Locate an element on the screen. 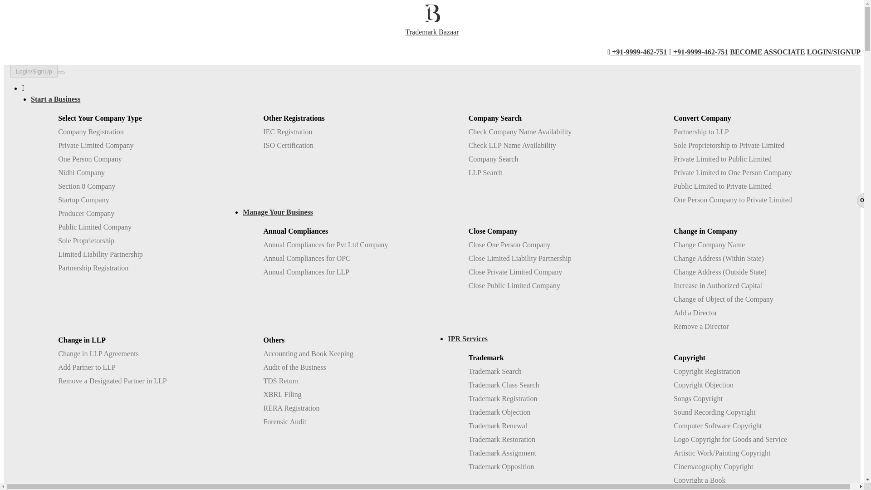 The height and width of the screenshot is (490, 871). Company Search is located at coordinates (493, 159).